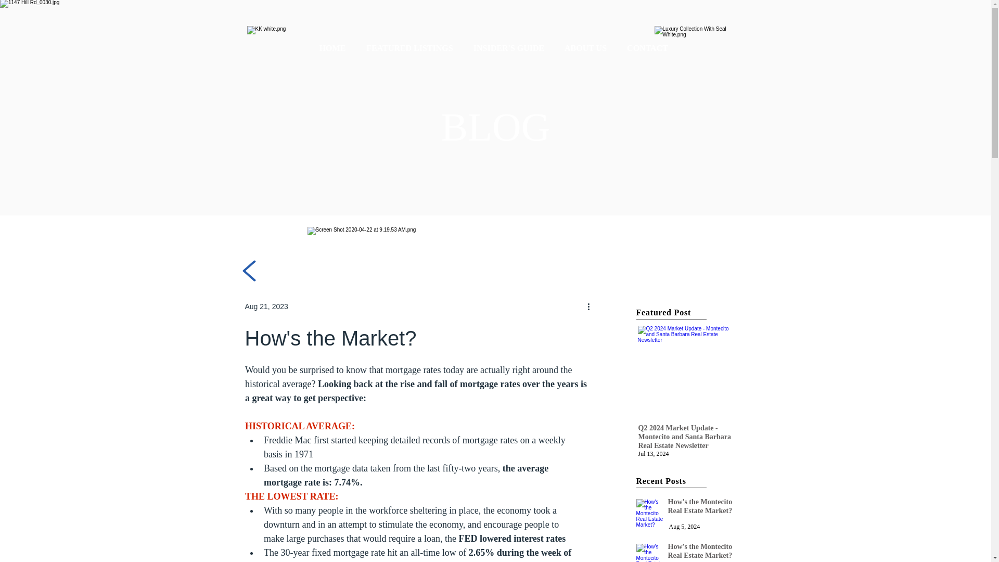 This screenshot has width=999, height=562. I want to click on HOME, so click(332, 48).